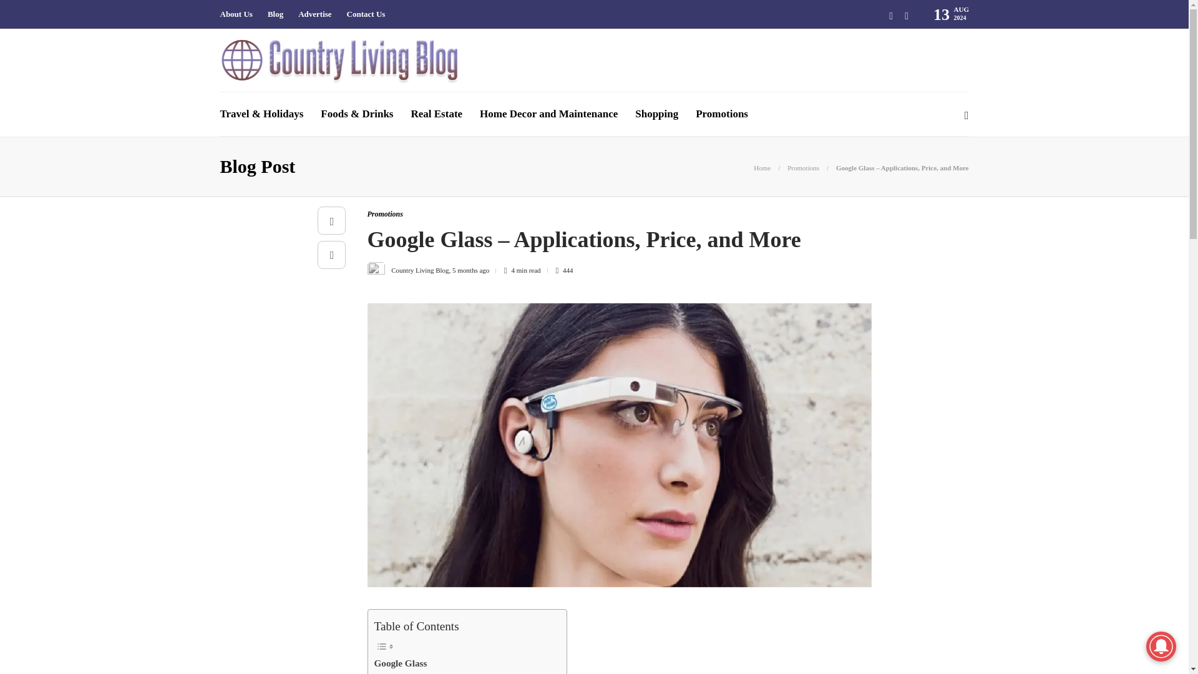 This screenshot has width=1198, height=674. Describe the element at coordinates (464, 673) in the screenshot. I see `What are the Applications for Google Glass?` at that location.